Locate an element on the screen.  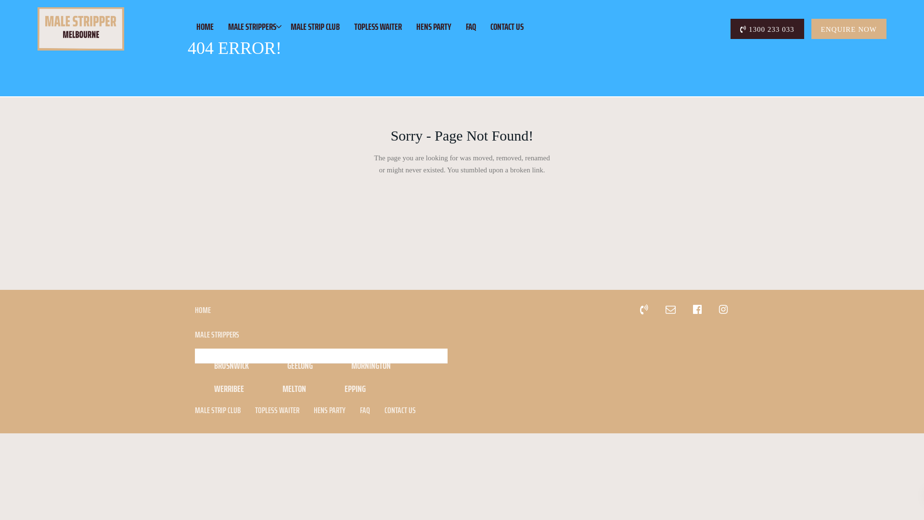
MALE STRIPPERS is located at coordinates (321, 337).